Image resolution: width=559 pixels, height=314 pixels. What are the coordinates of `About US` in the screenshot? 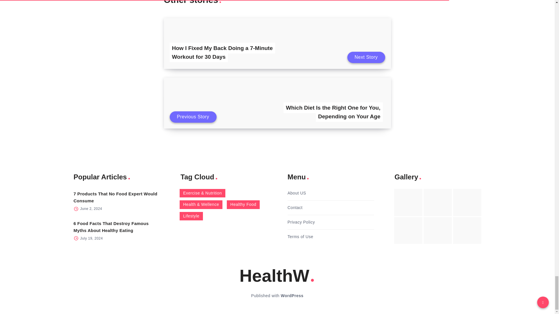 It's located at (297, 193).